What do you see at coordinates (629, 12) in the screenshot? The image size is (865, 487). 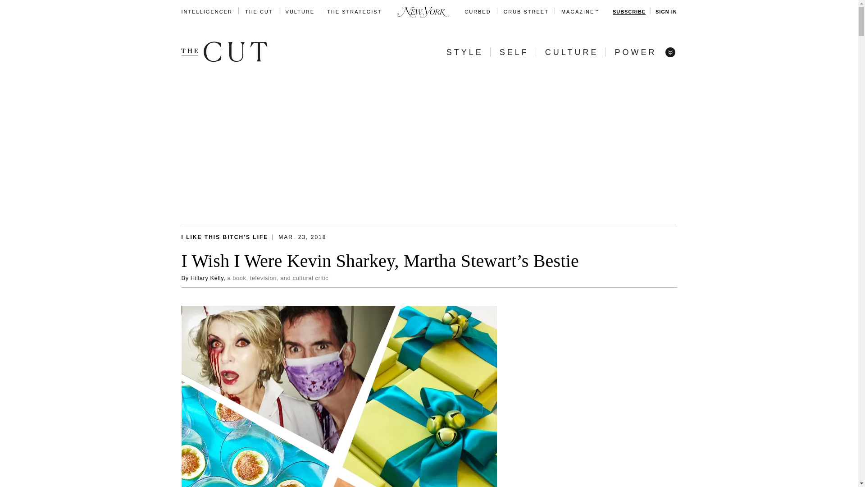 I see `SUBSCRIBE` at bounding box center [629, 12].